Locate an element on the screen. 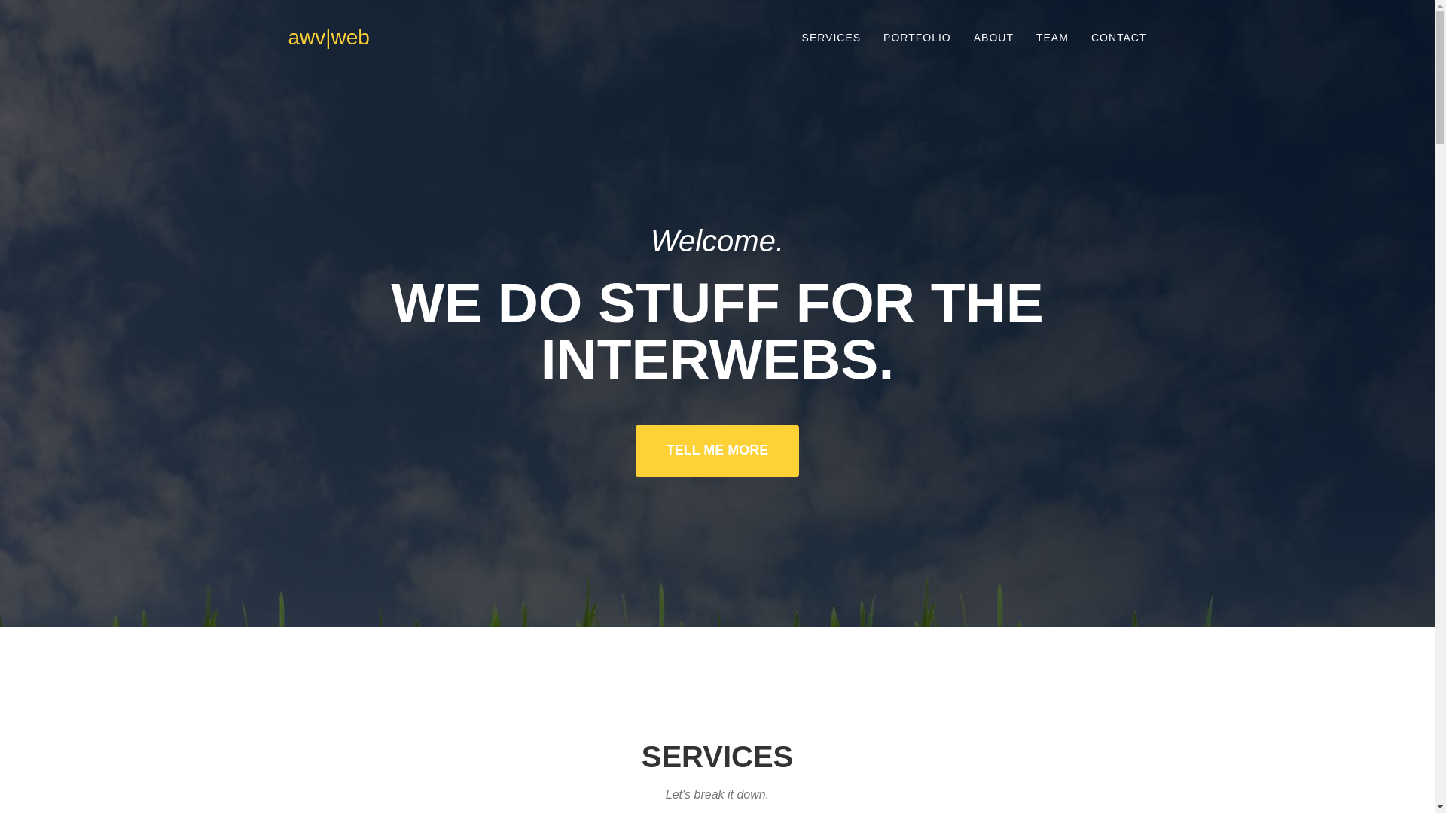  CONTACT is located at coordinates (1119, 37).